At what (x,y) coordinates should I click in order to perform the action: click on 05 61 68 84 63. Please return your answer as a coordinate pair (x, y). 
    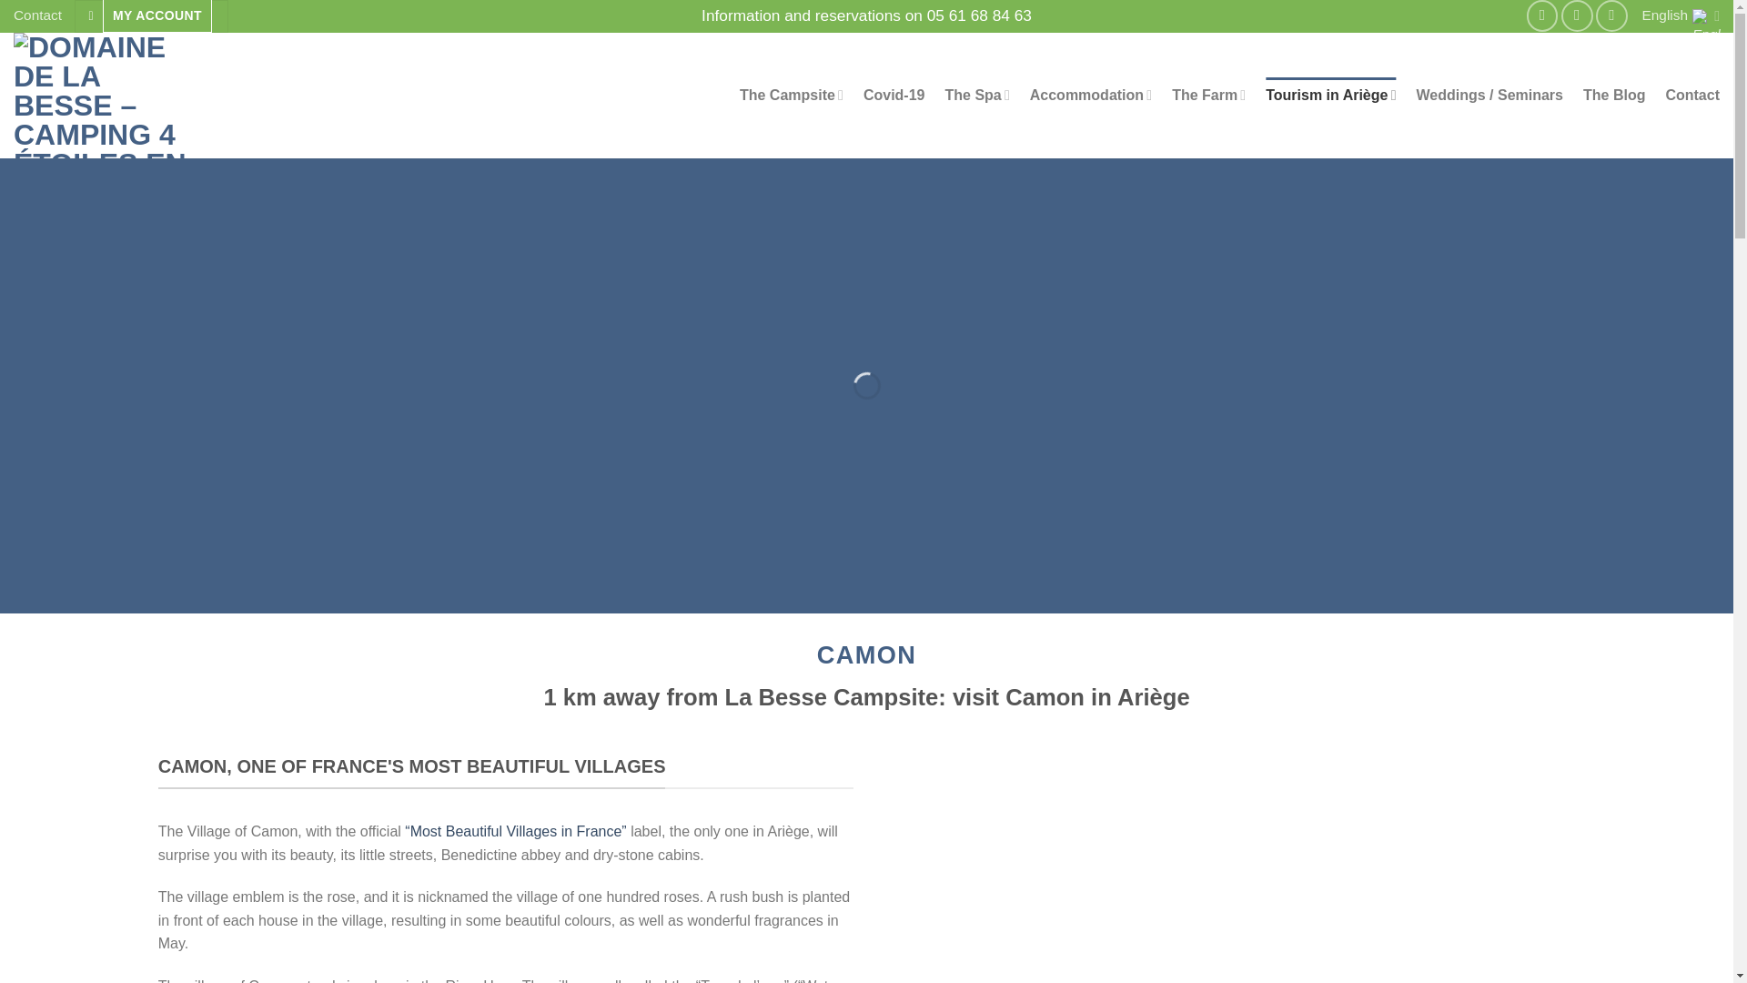
    Looking at the image, I should click on (979, 15).